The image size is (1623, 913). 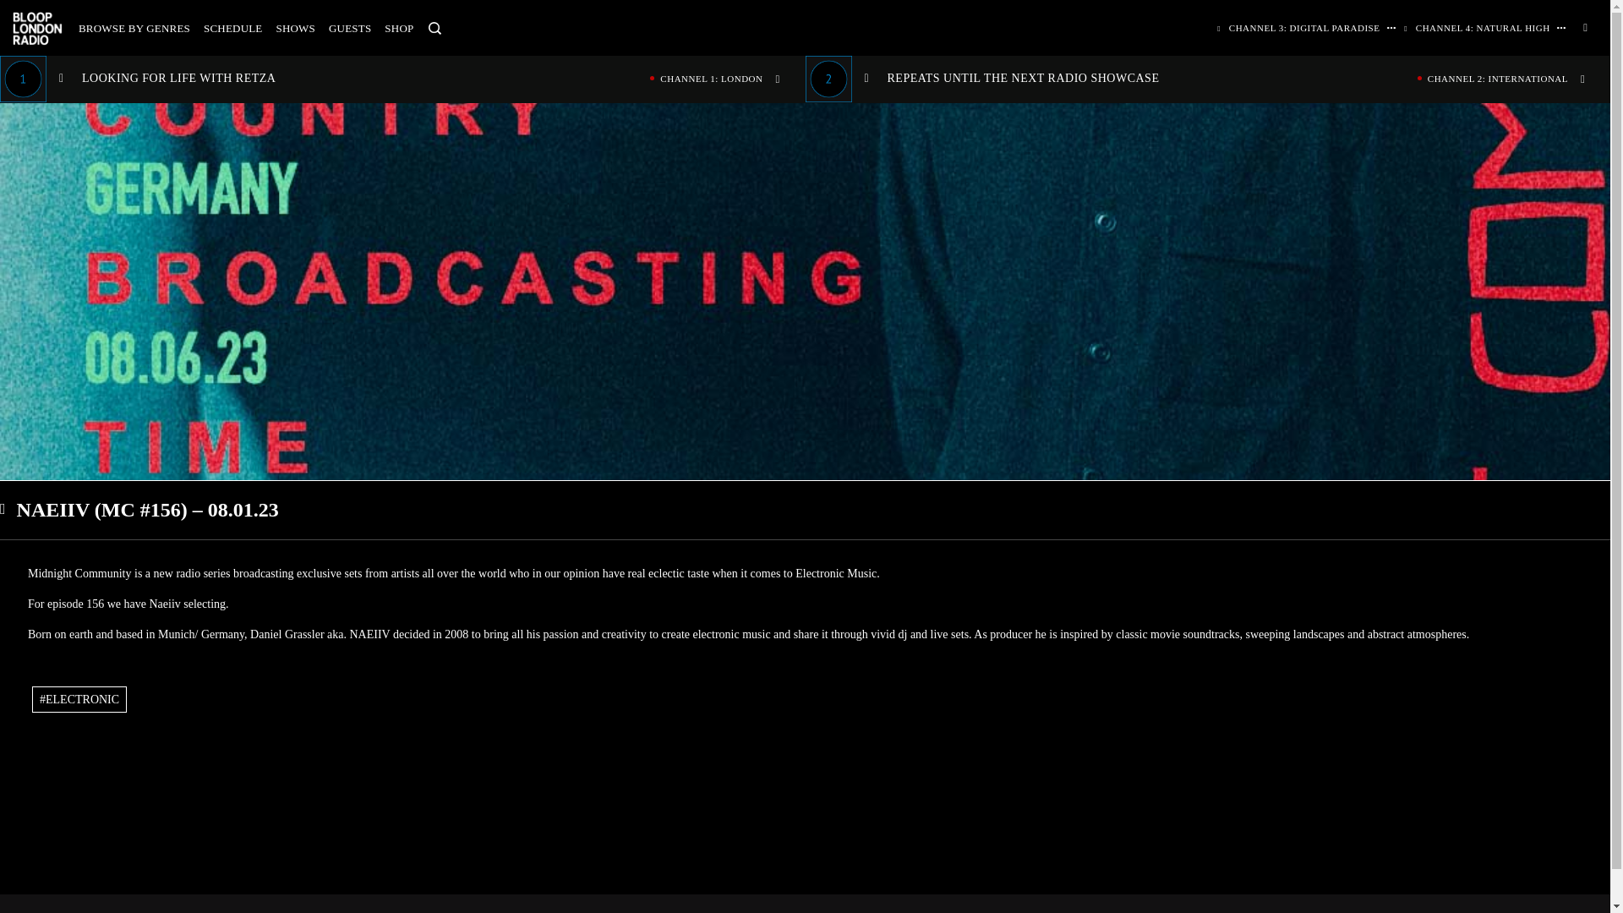 What do you see at coordinates (134, 28) in the screenshot?
I see `   CHANNEL 4: NATURAL HIGH` at bounding box center [134, 28].